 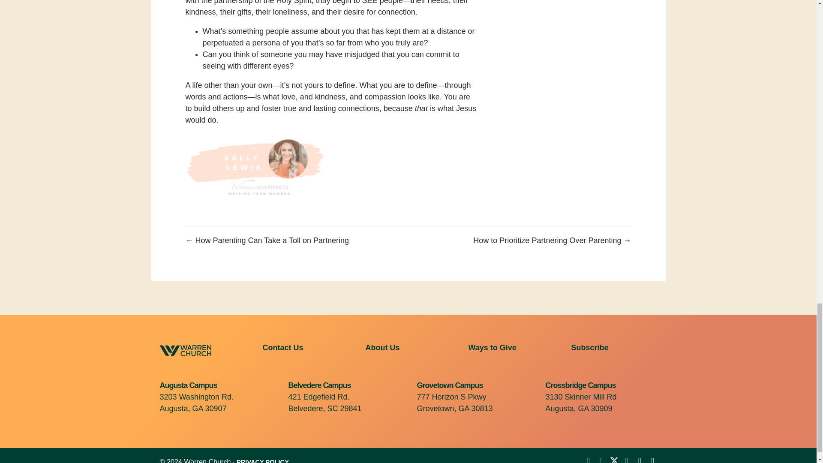 I want to click on Facebook, so click(x=588, y=460).